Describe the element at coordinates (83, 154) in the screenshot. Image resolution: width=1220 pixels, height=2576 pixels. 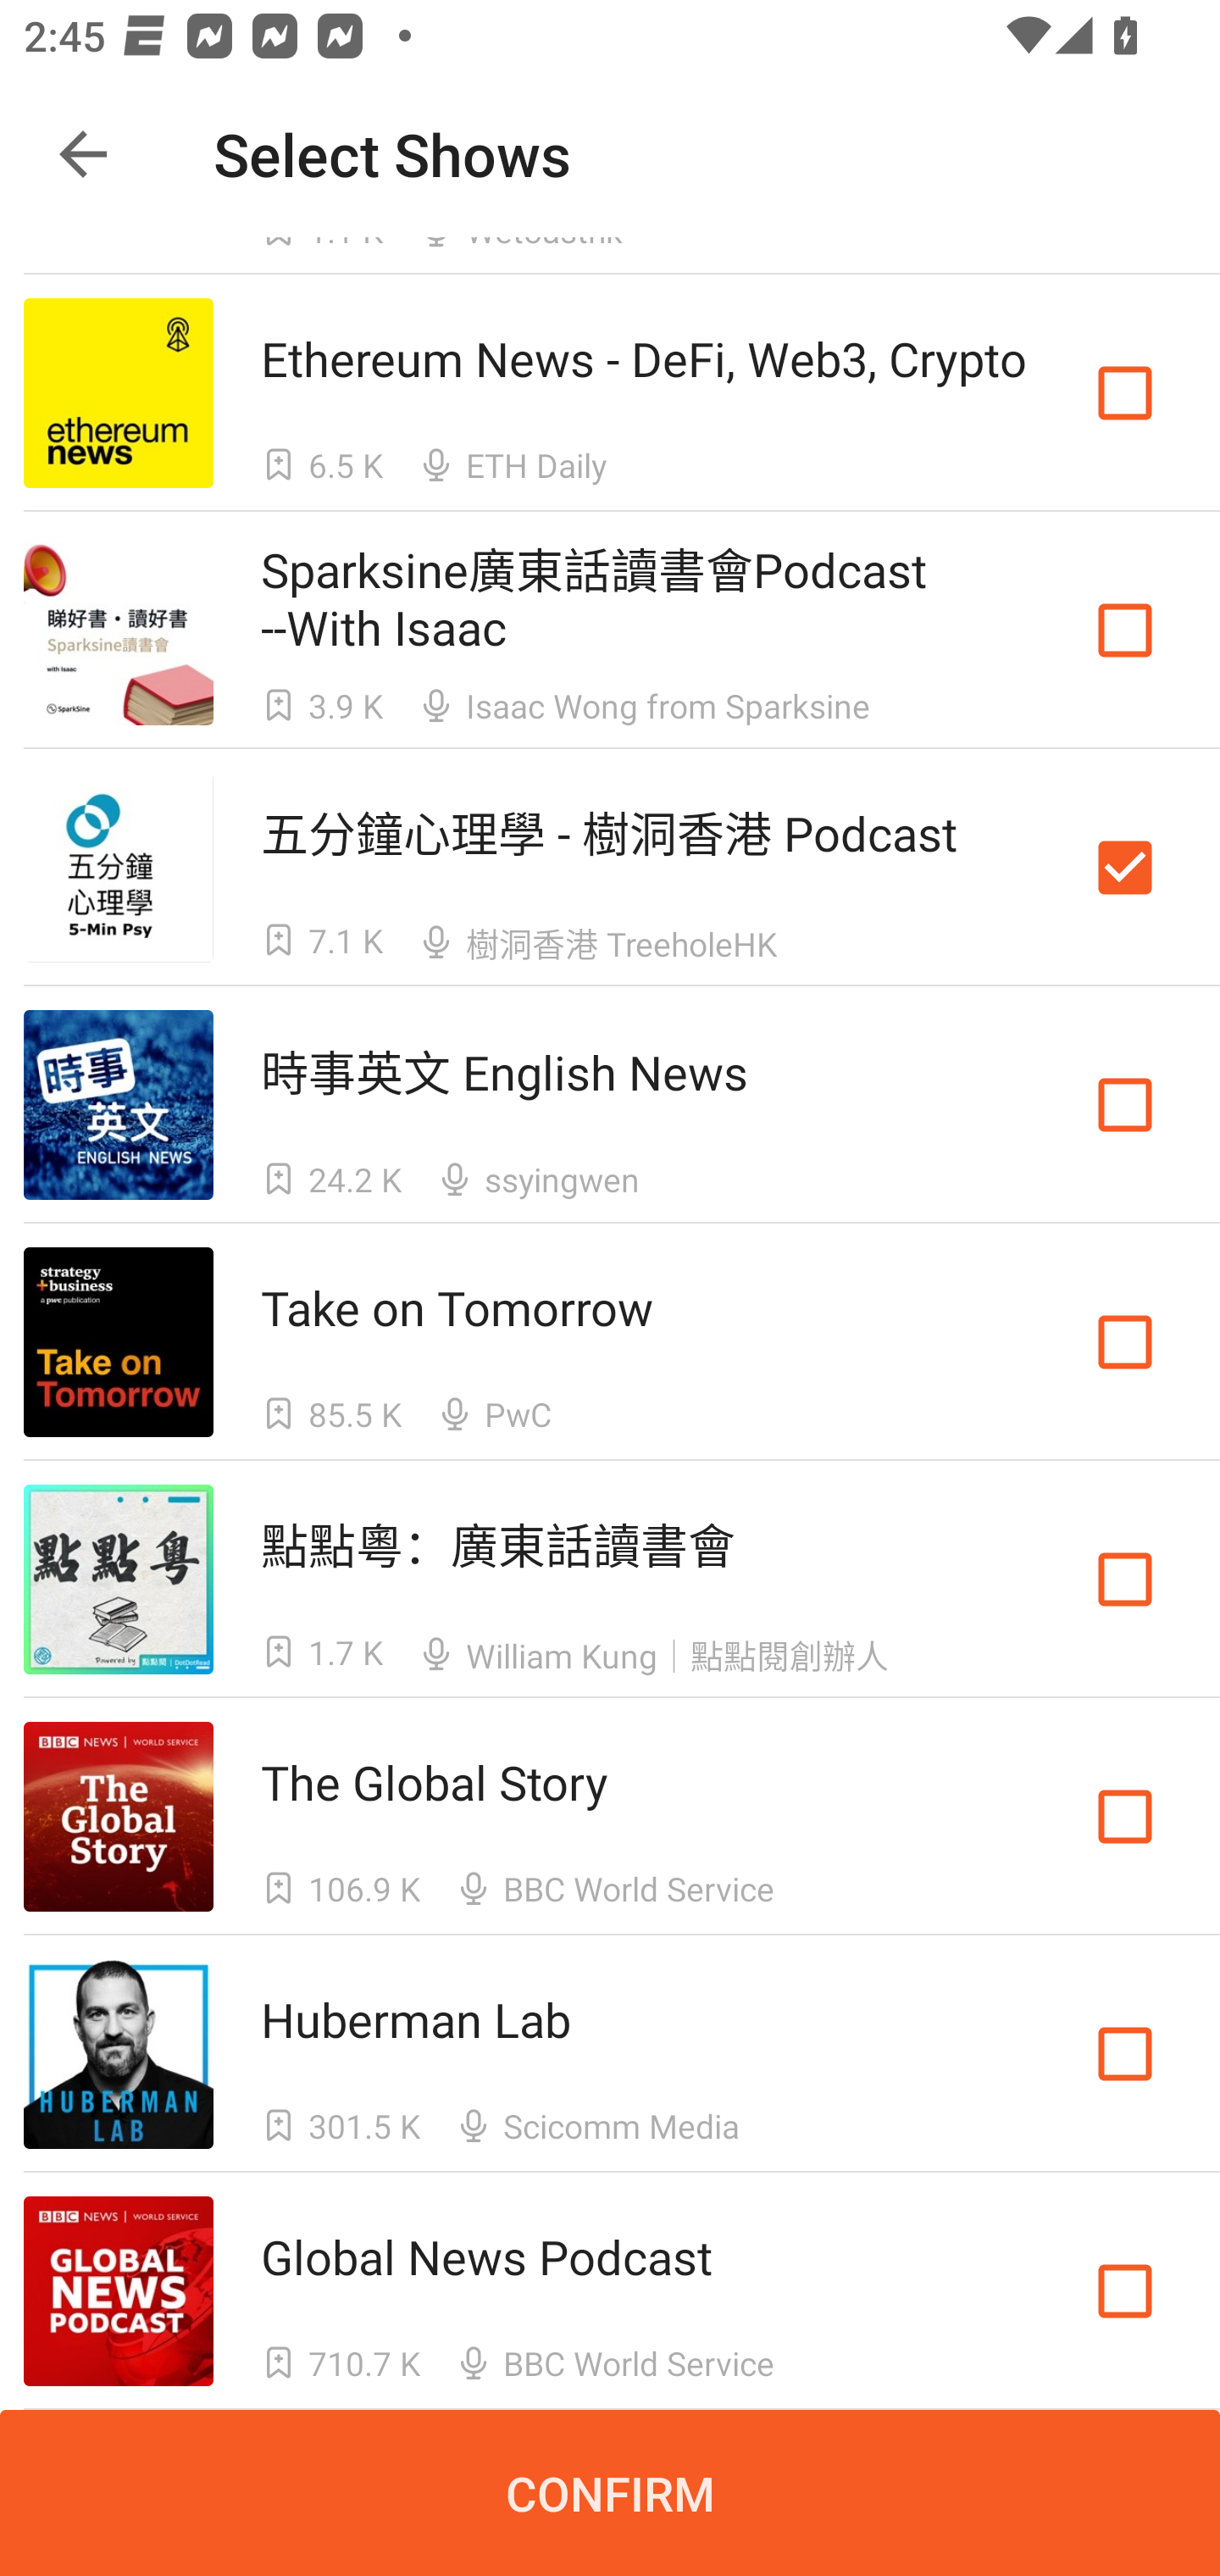
I see `Navigate up` at that location.